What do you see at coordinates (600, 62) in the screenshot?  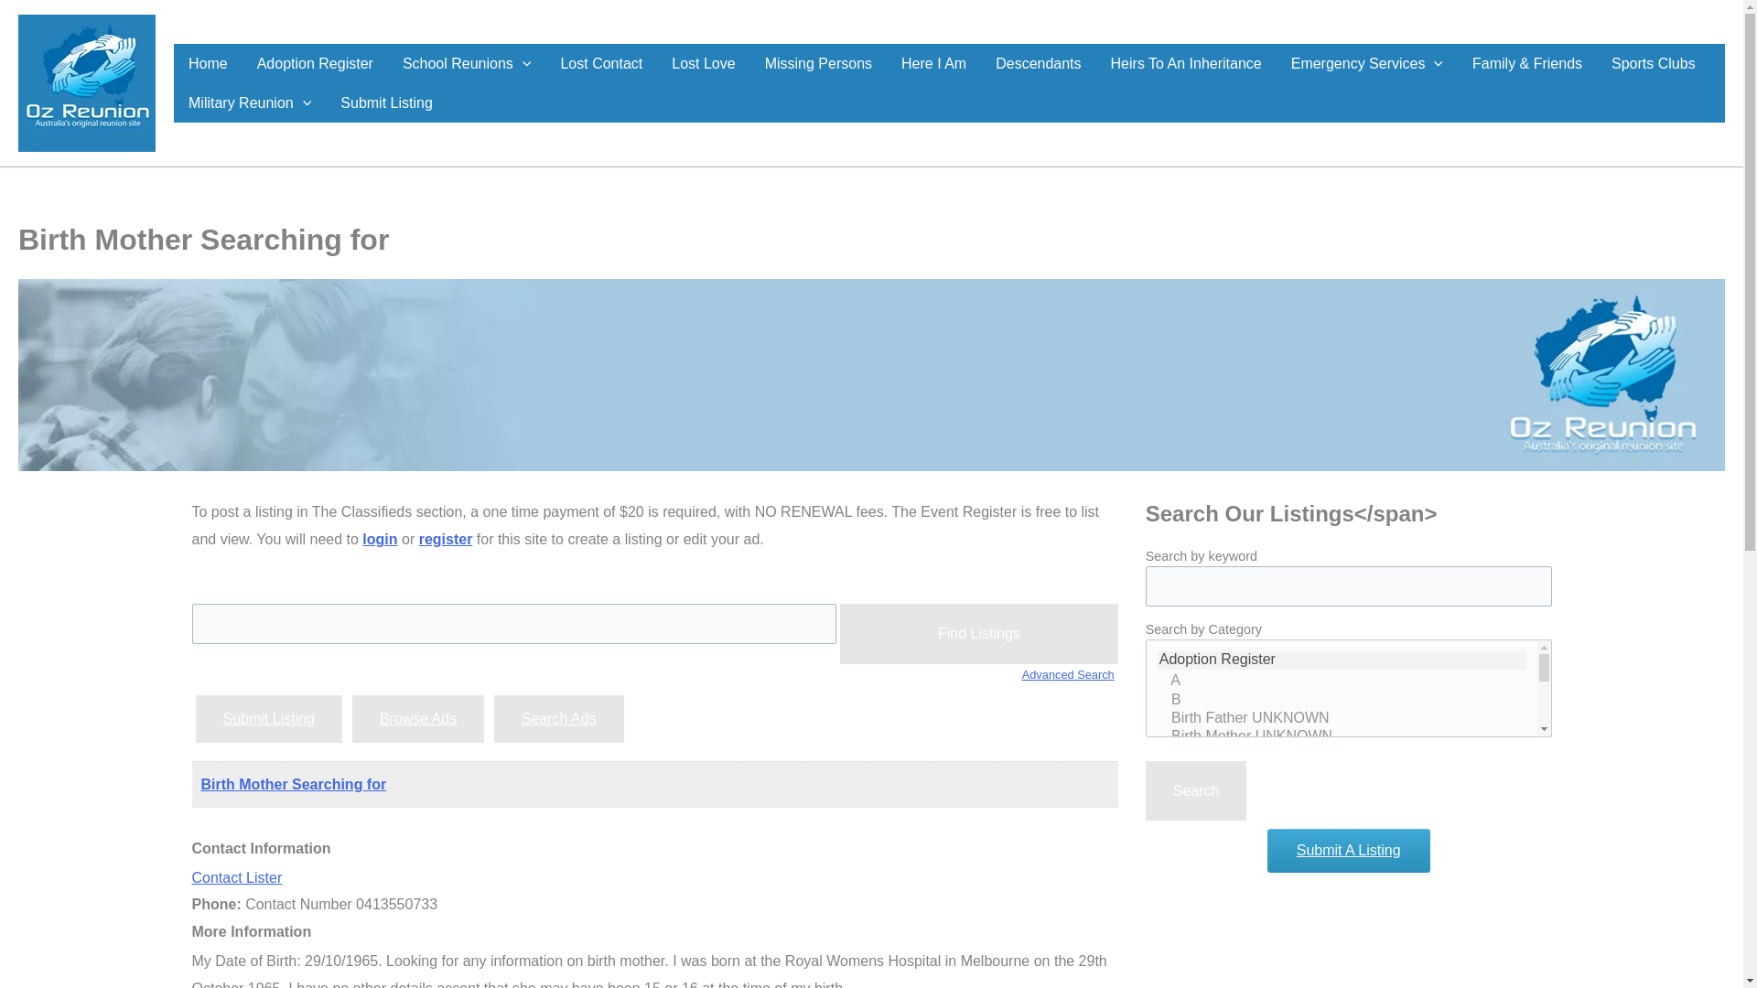 I see `Free to view all records` at bounding box center [600, 62].